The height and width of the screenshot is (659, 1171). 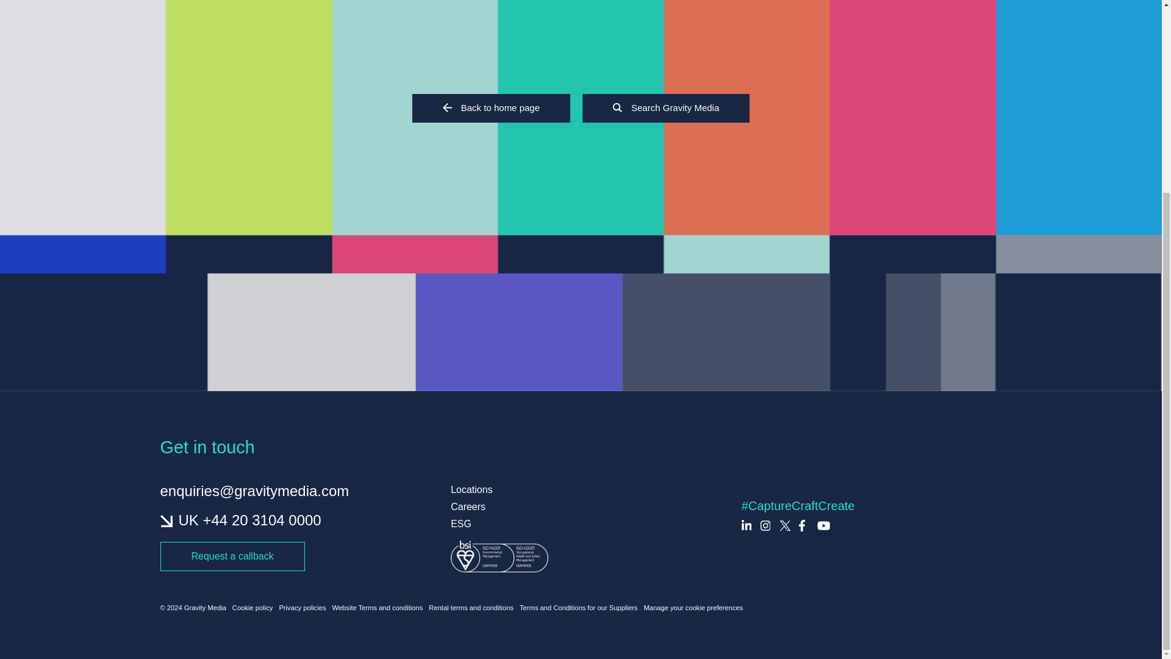 What do you see at coordinates (252, 608) in the screenshot?
I see `Cookie policy` at bounding box center [252, 608].